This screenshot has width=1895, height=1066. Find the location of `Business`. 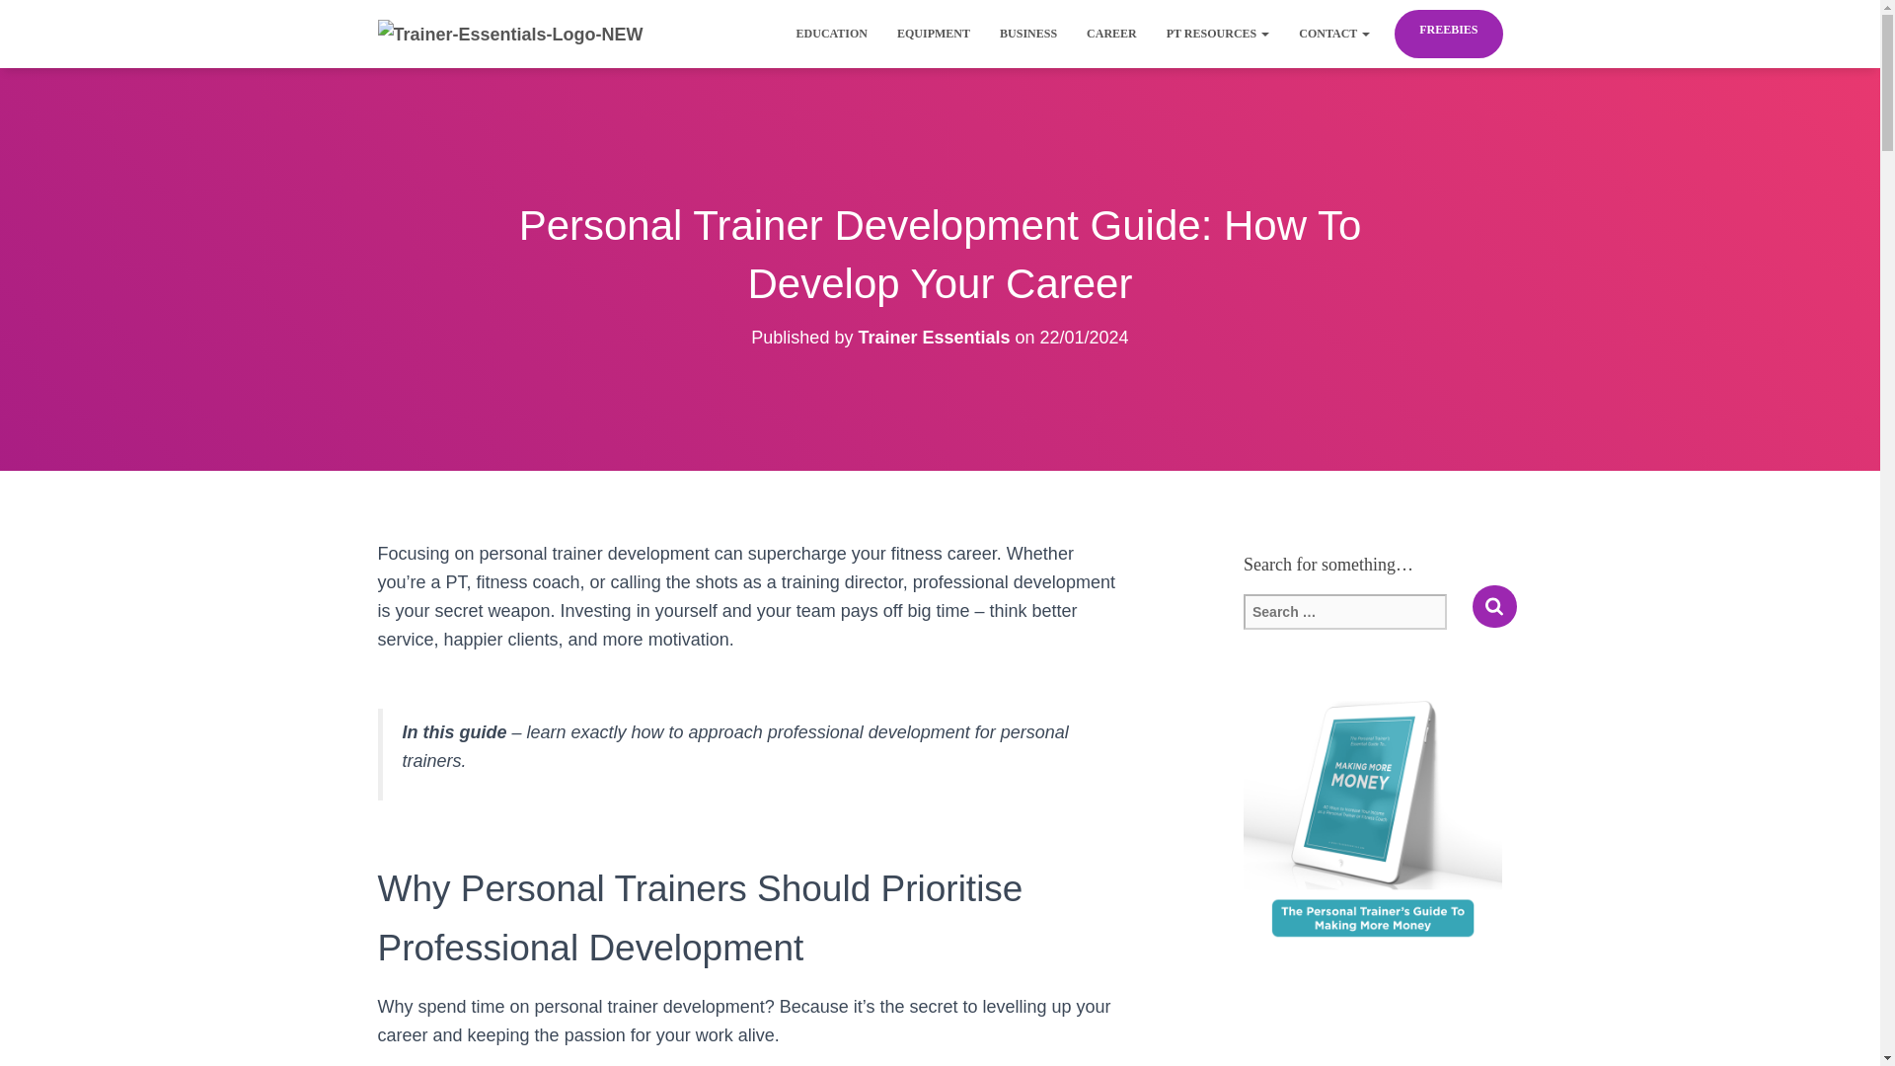

Business is located at coordinates (1028, 34).